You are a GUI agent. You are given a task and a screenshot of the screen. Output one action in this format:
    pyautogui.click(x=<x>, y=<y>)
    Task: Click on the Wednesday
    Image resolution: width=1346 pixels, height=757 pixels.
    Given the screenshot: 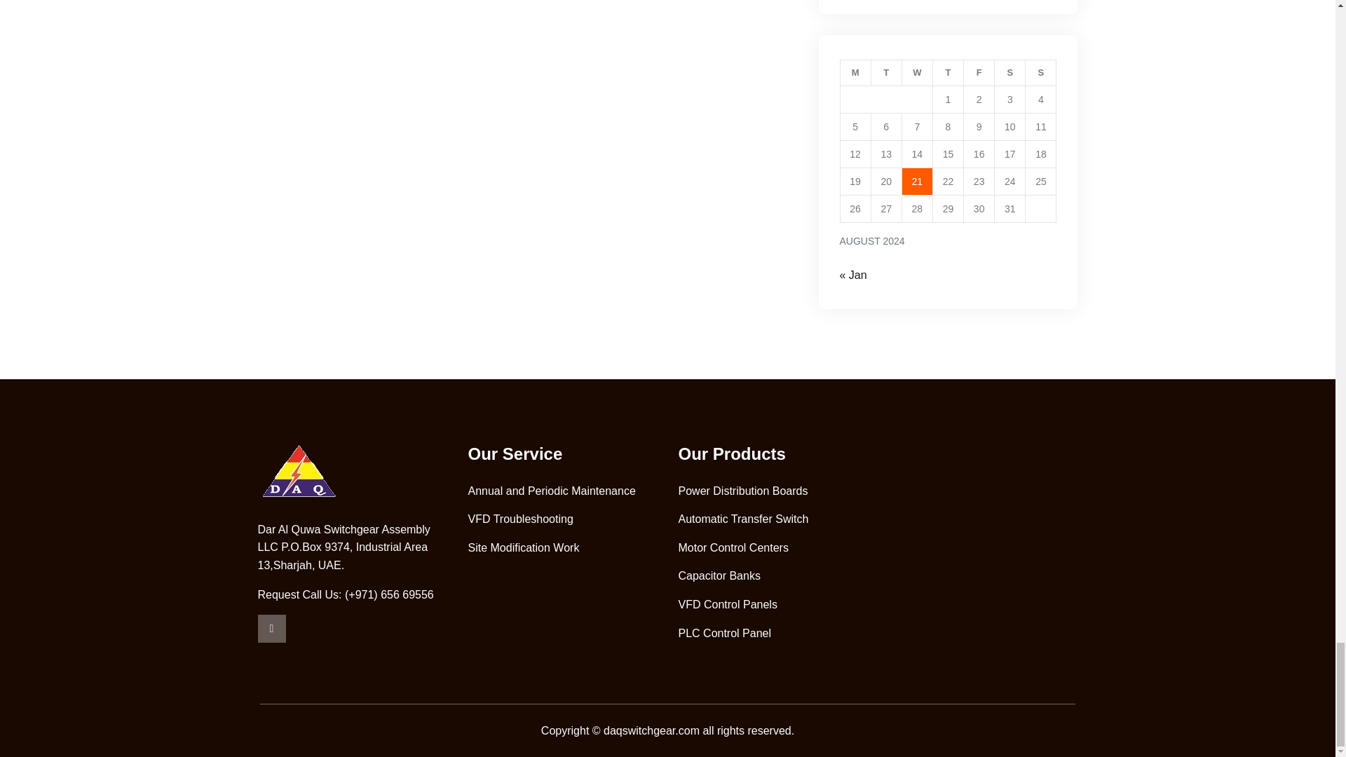 What is the action you would take?
    pyautogui.click(x=917, y=73)
    